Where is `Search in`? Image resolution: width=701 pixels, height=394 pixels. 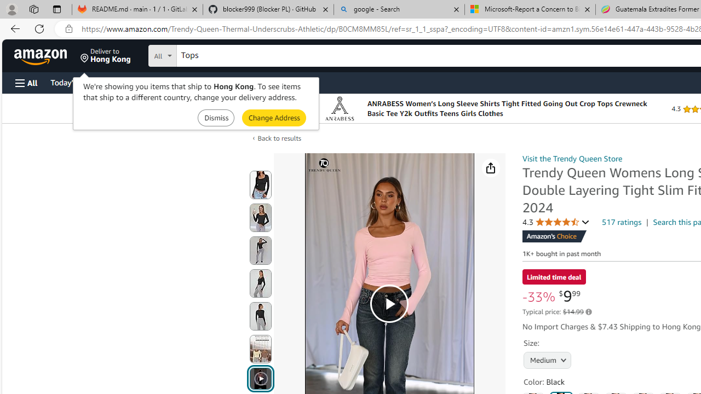
Search in is located at coordinates (203, 54).